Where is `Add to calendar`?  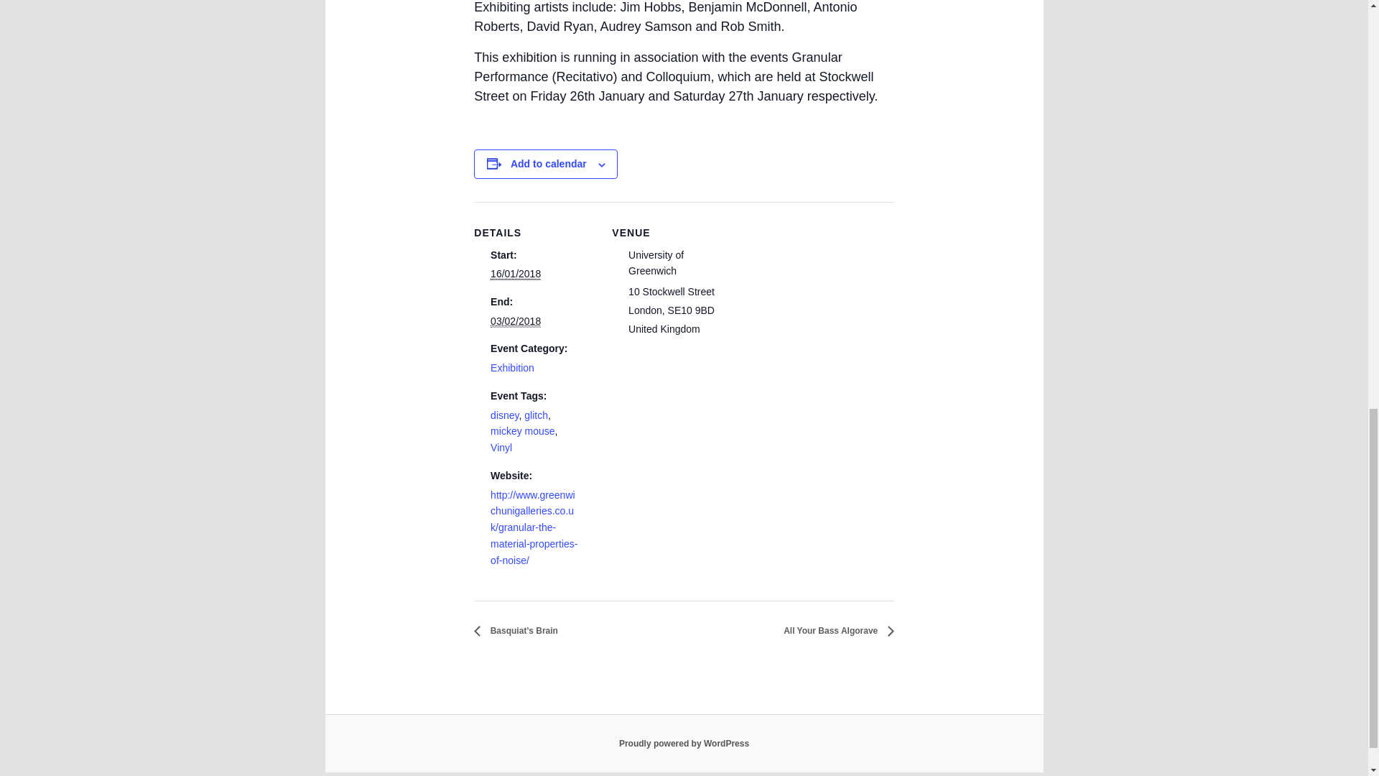
Add to calendar is located at coordinates (549, 164).